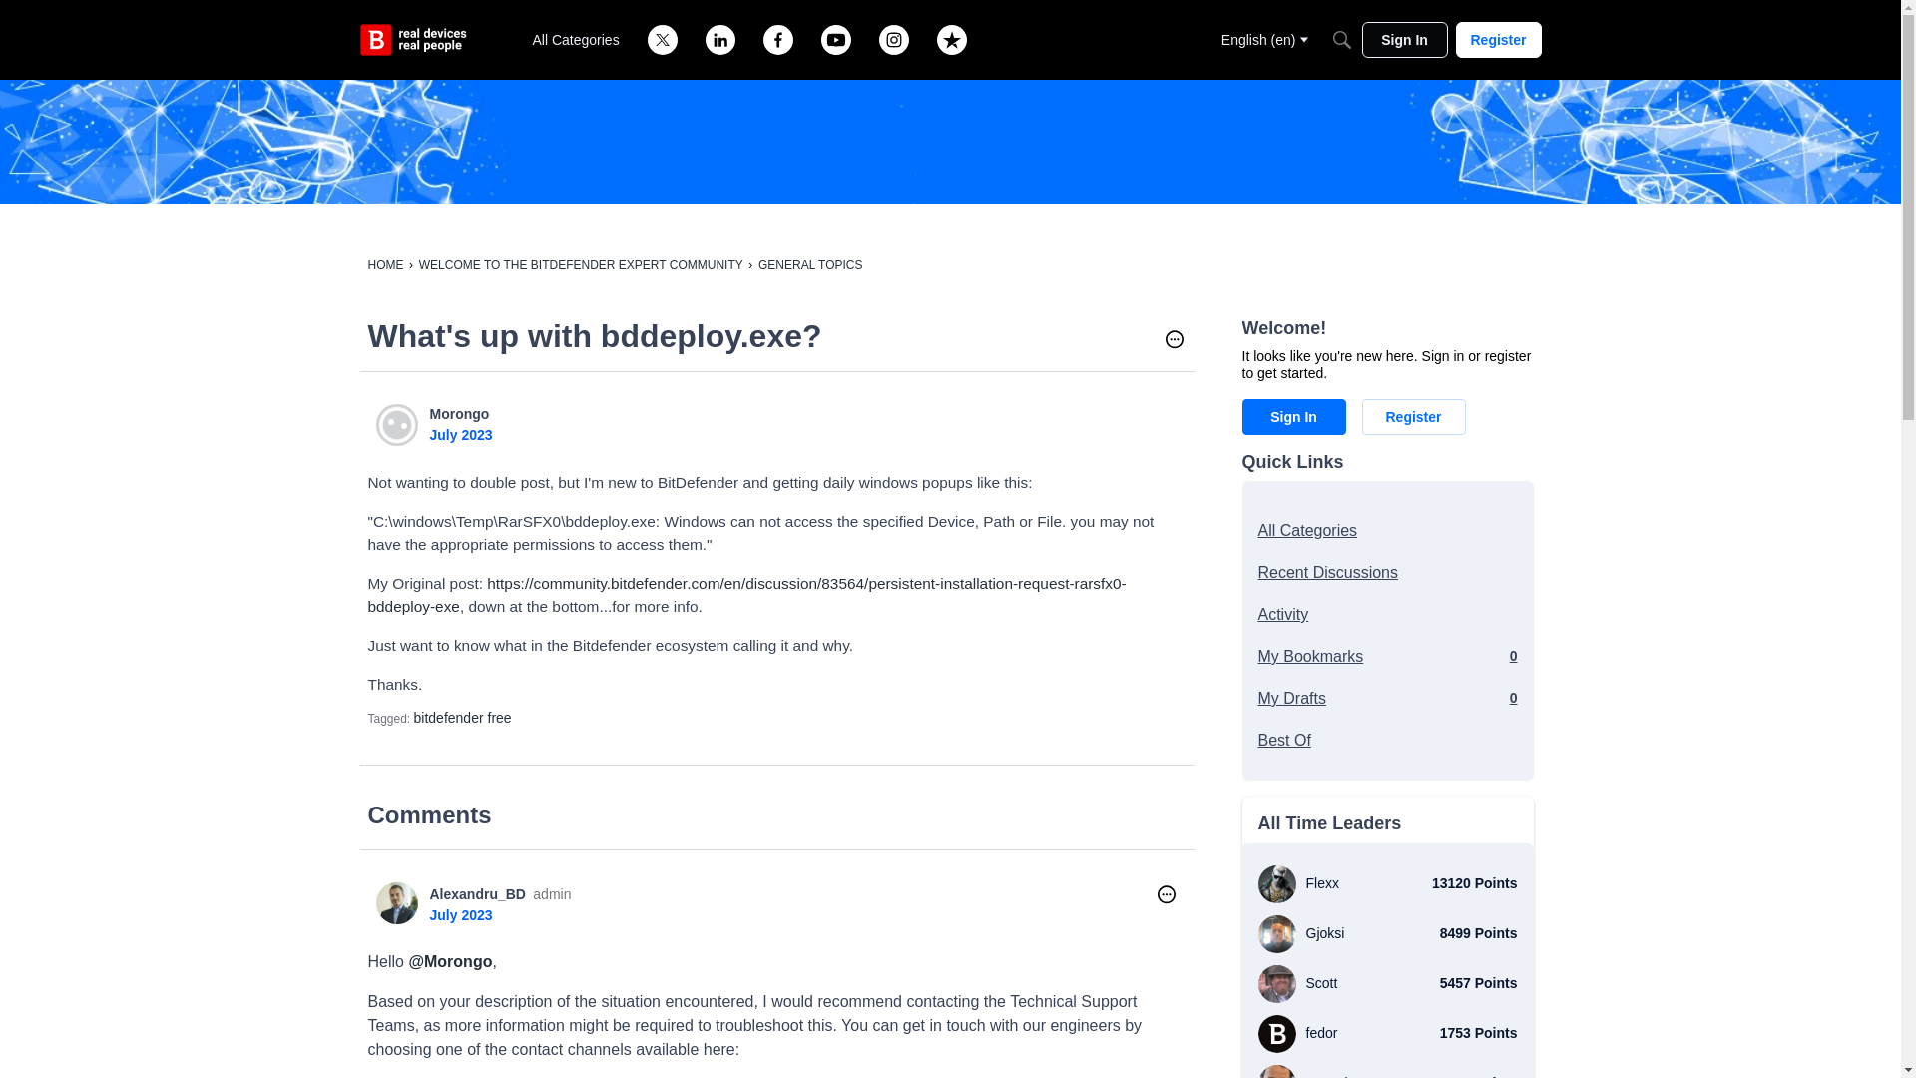 This screenshot has width=1916, height=1078. I want to click on Sign In, so click(1293, 417).